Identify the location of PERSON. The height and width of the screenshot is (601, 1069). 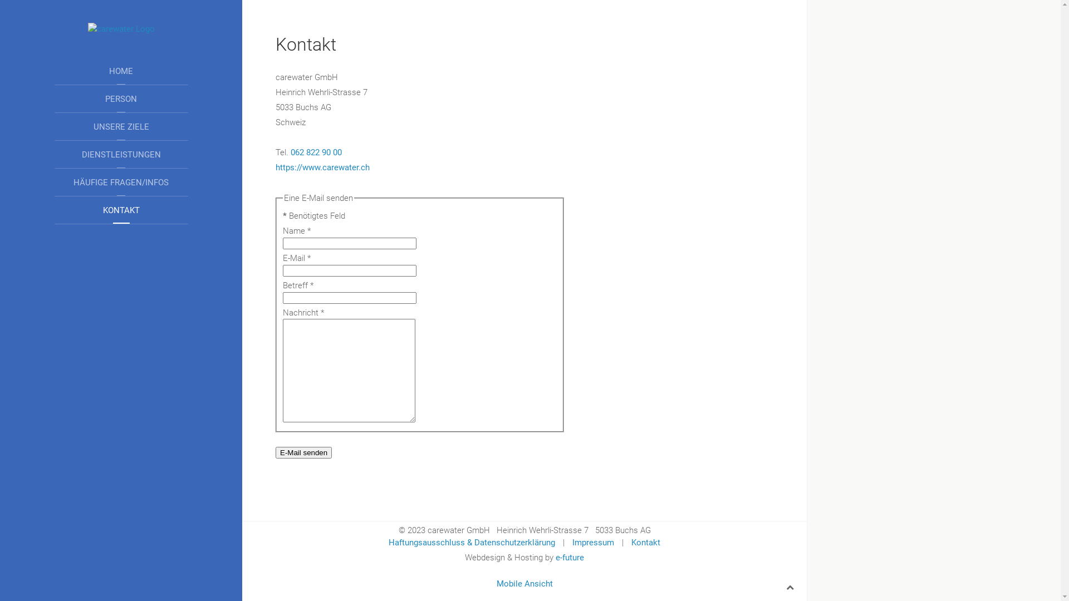
(121, 99).